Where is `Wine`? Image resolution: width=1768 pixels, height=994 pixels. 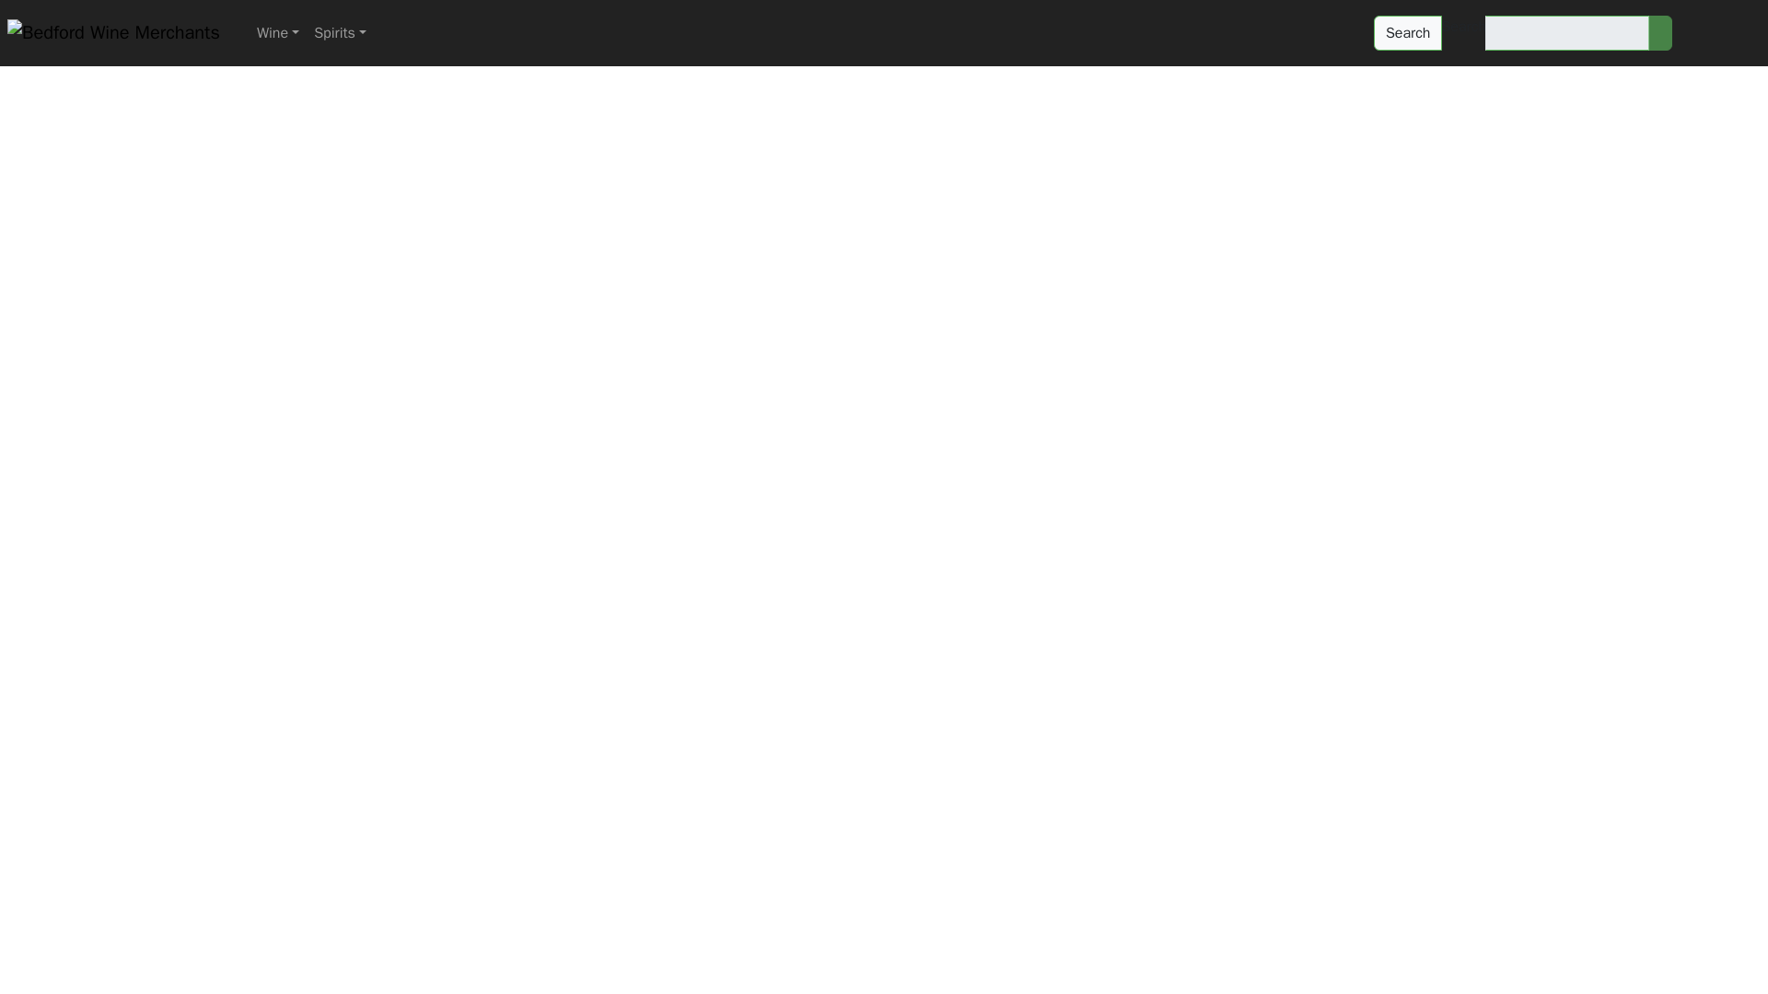
Wine is located at coordinates (277, 33).